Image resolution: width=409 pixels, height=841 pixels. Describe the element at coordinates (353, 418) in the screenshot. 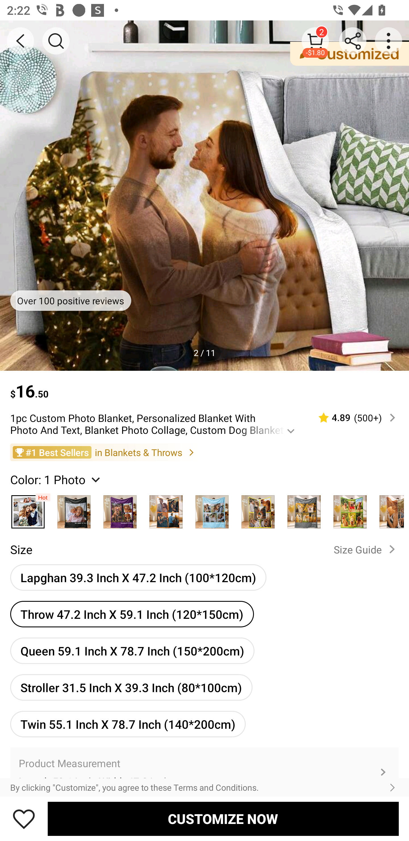

I see `4.89 (500‎+)` at that location.